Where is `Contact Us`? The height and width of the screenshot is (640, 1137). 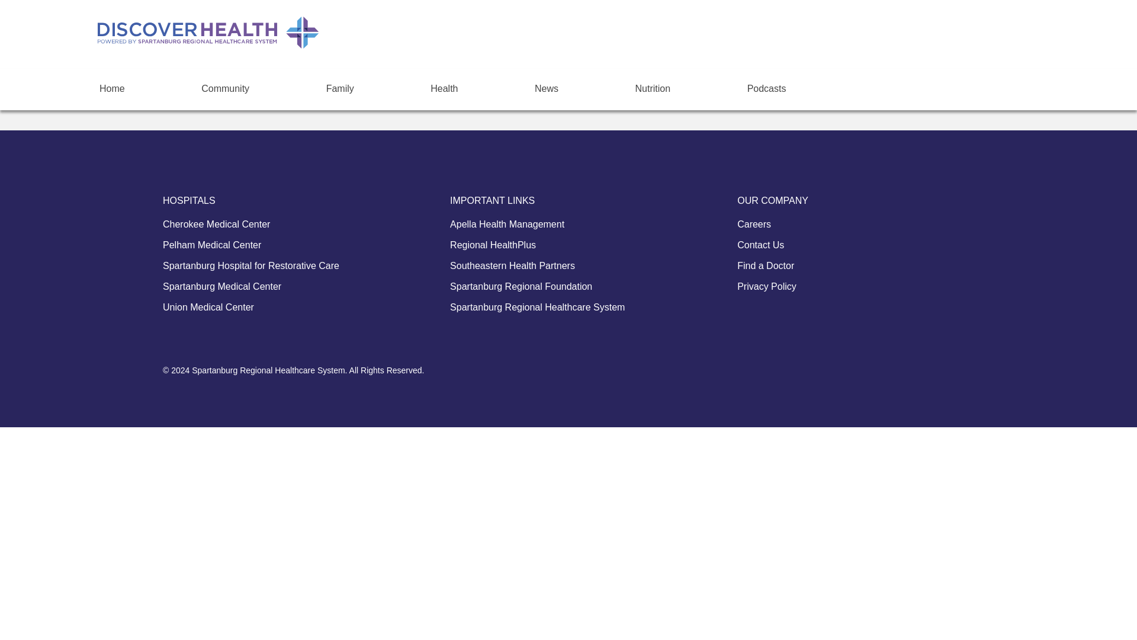
Contact Us is located at coordinates (760, 245).